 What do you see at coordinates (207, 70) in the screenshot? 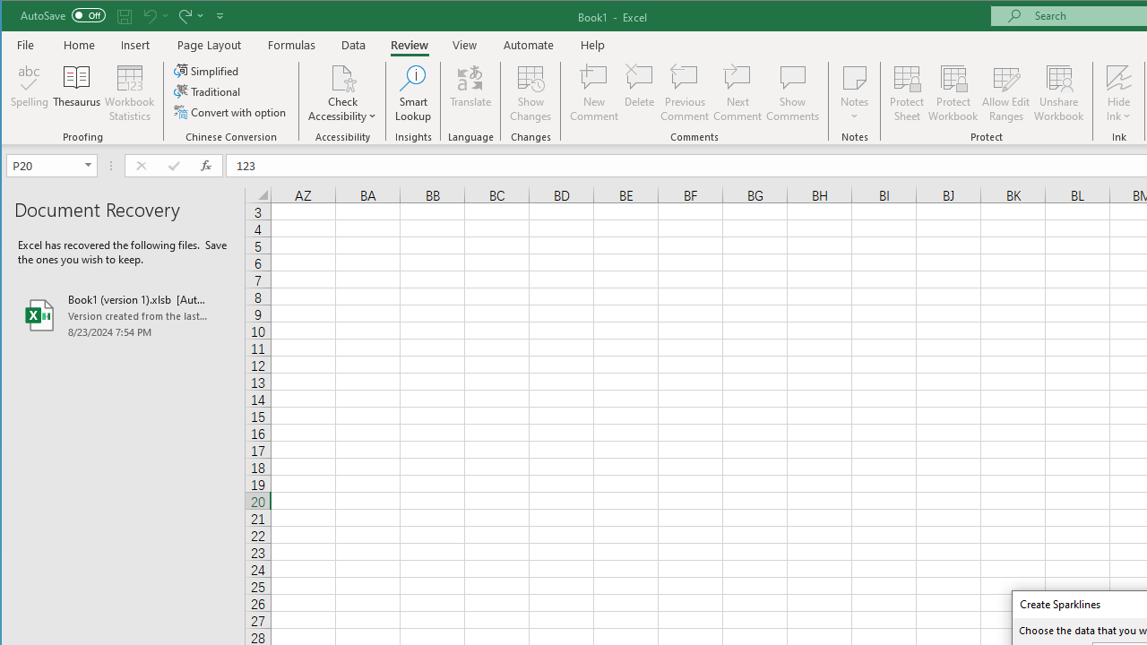
I see `Simplified` at bounding box center [207, 70].